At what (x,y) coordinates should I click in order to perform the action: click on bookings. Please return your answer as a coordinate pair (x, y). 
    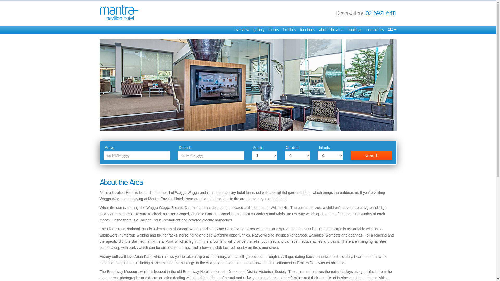
    Looking at the image, I should click on (355, 30).